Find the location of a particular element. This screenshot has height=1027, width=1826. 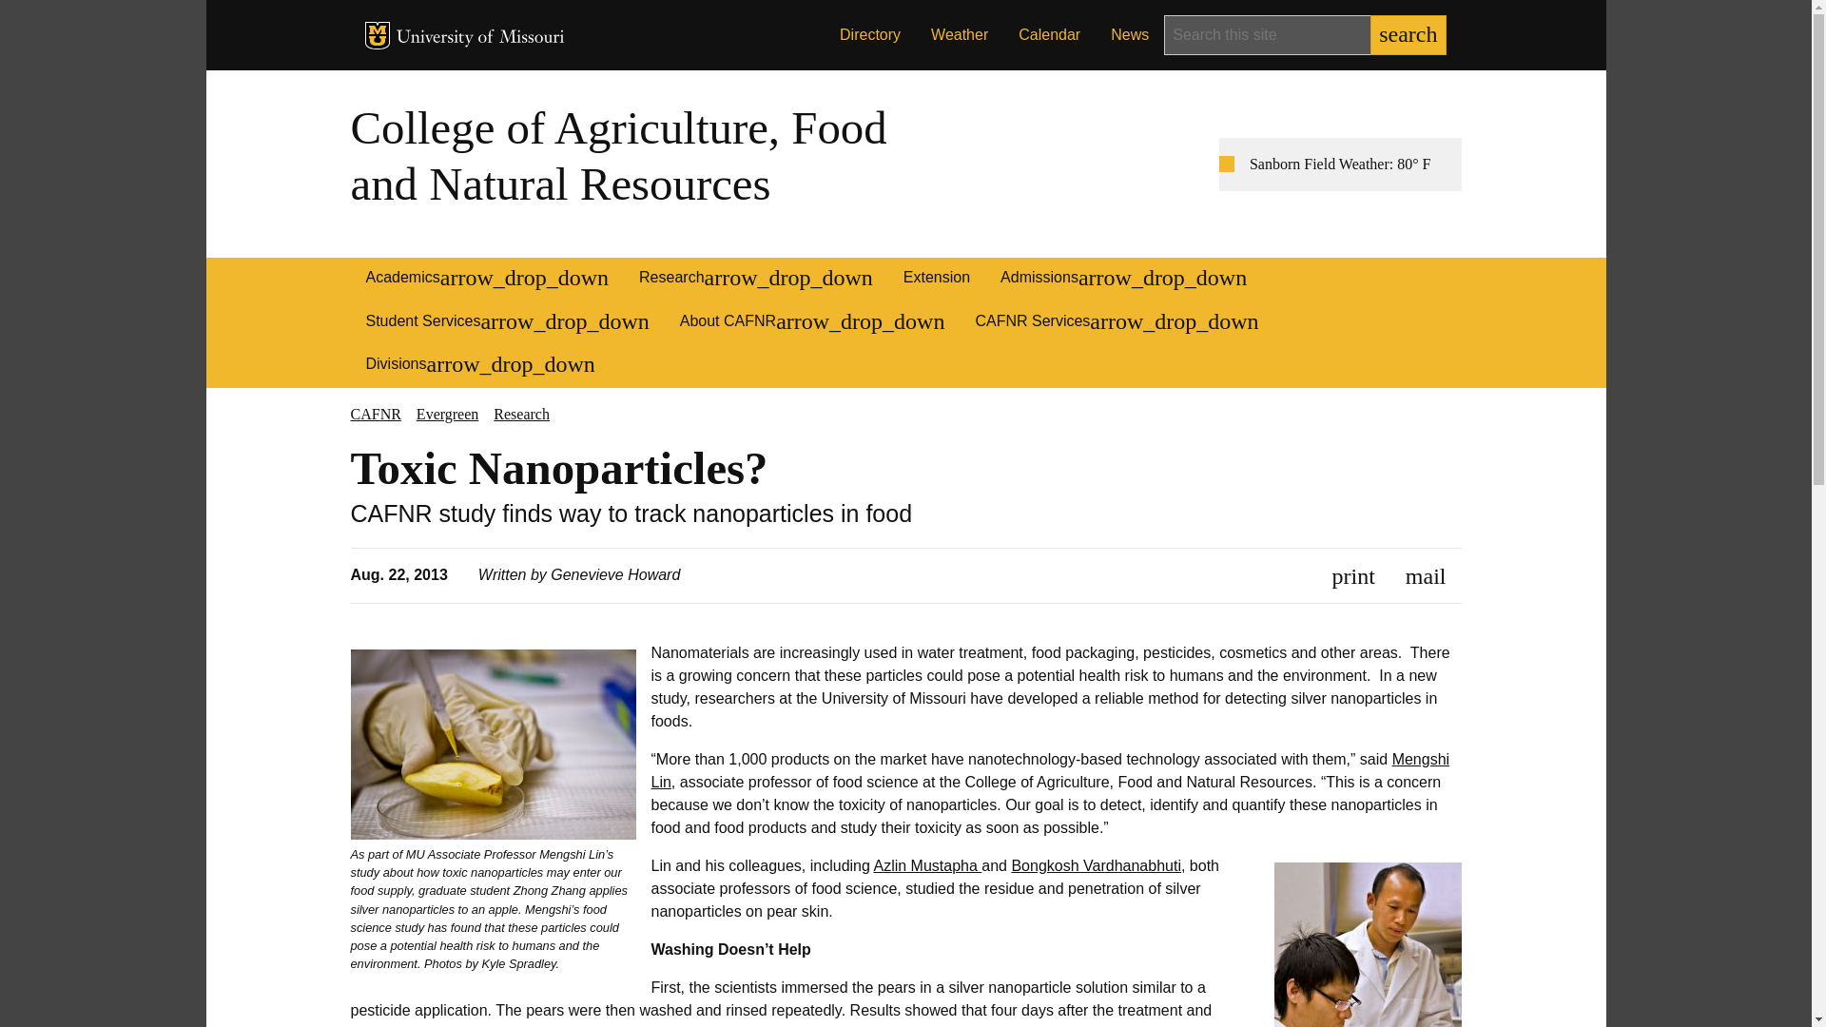

Email is located at coordinates (1426, 574).